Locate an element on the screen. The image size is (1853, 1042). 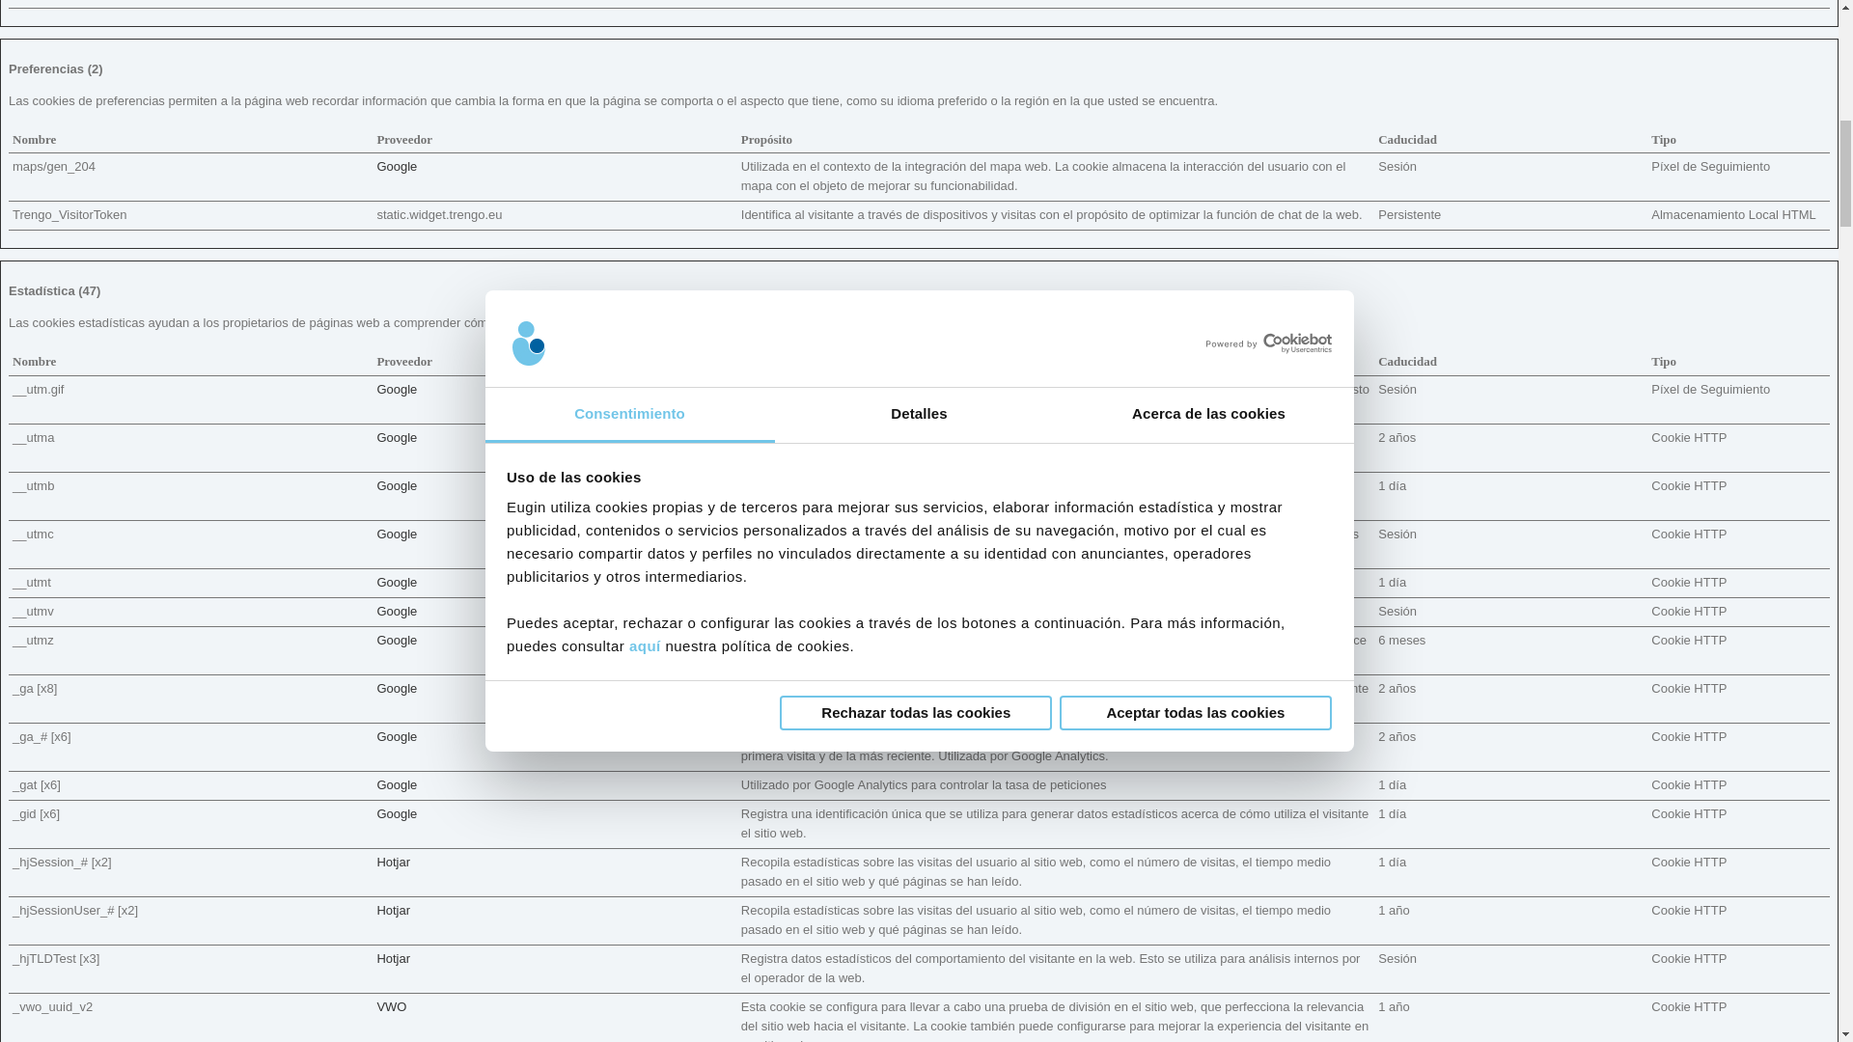
Google is located at coordinates (396, 639).